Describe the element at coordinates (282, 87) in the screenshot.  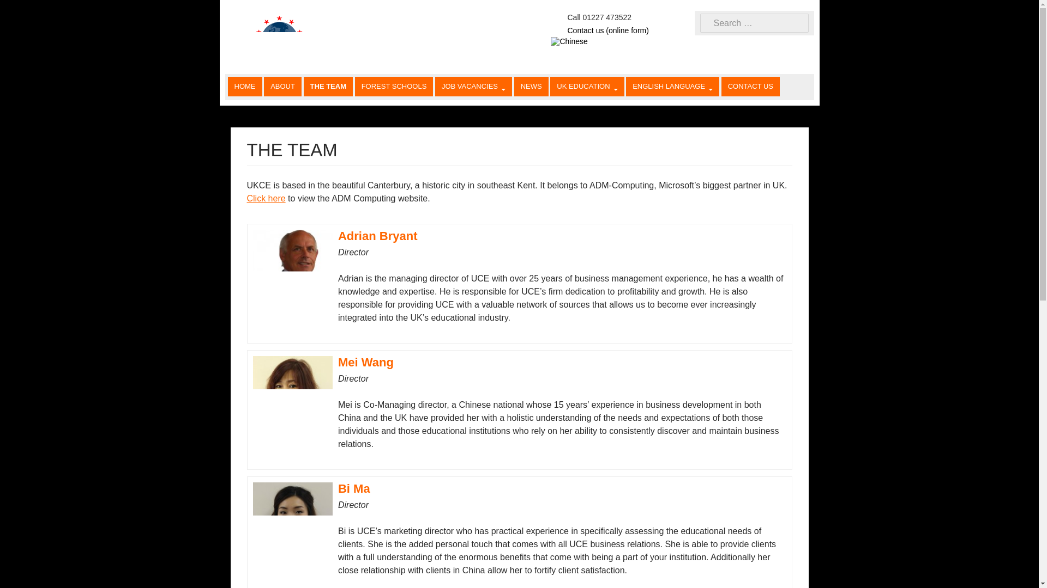
I see `ABOUT` at that location.